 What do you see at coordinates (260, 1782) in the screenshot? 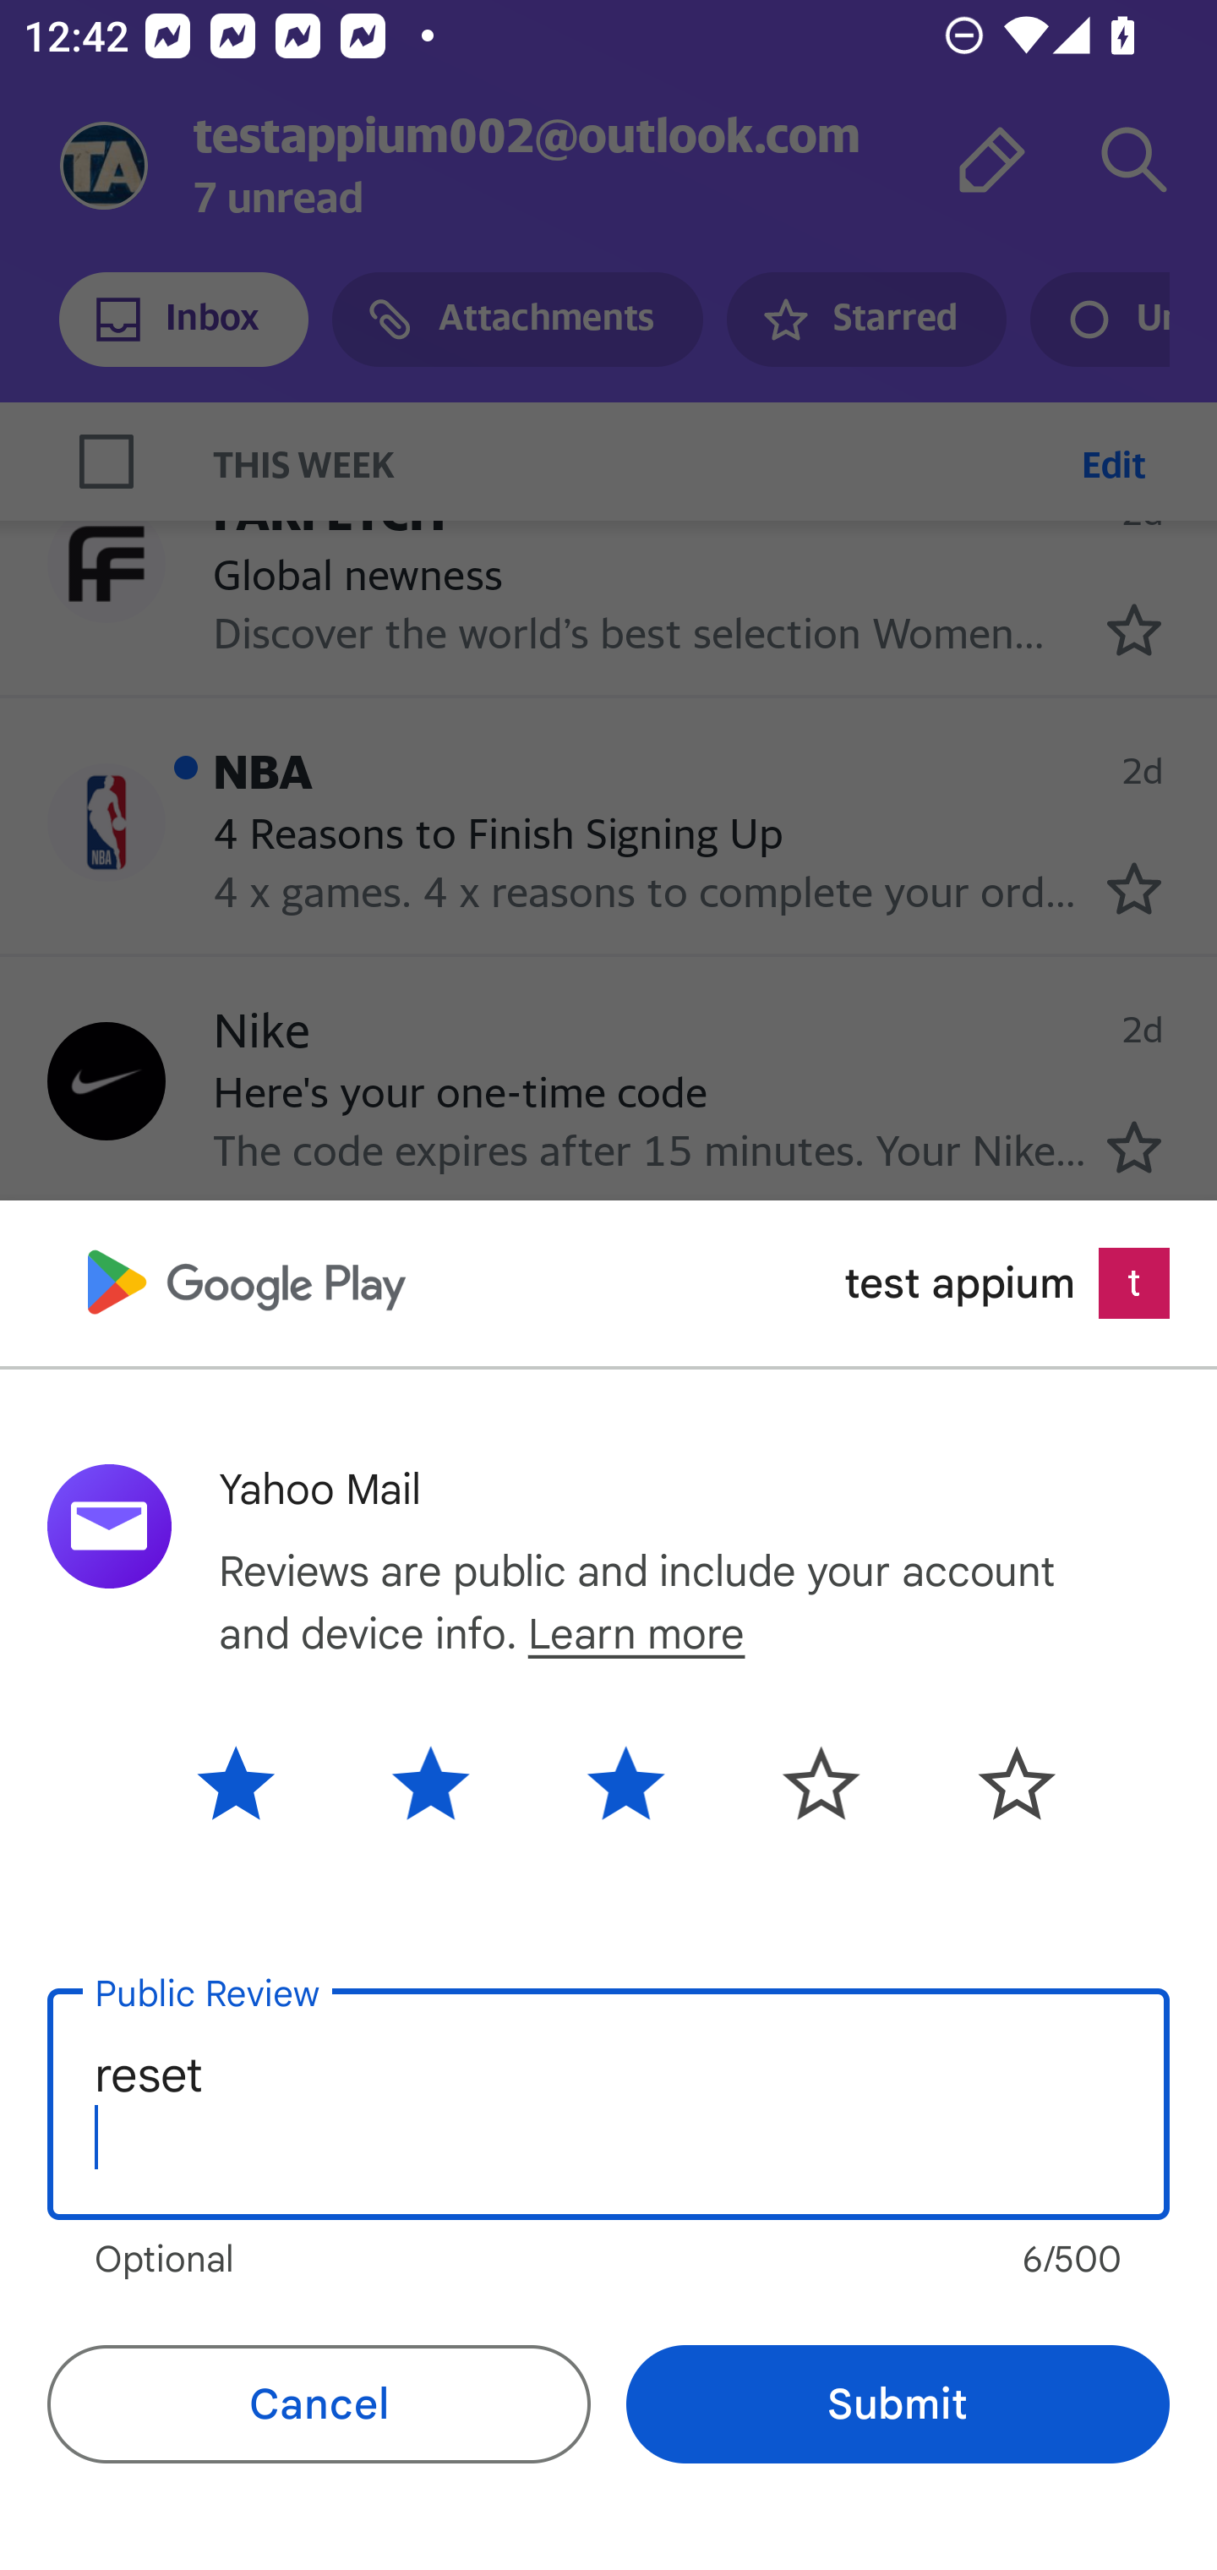
I see `First star selected` at bounding box center [260, 1782].